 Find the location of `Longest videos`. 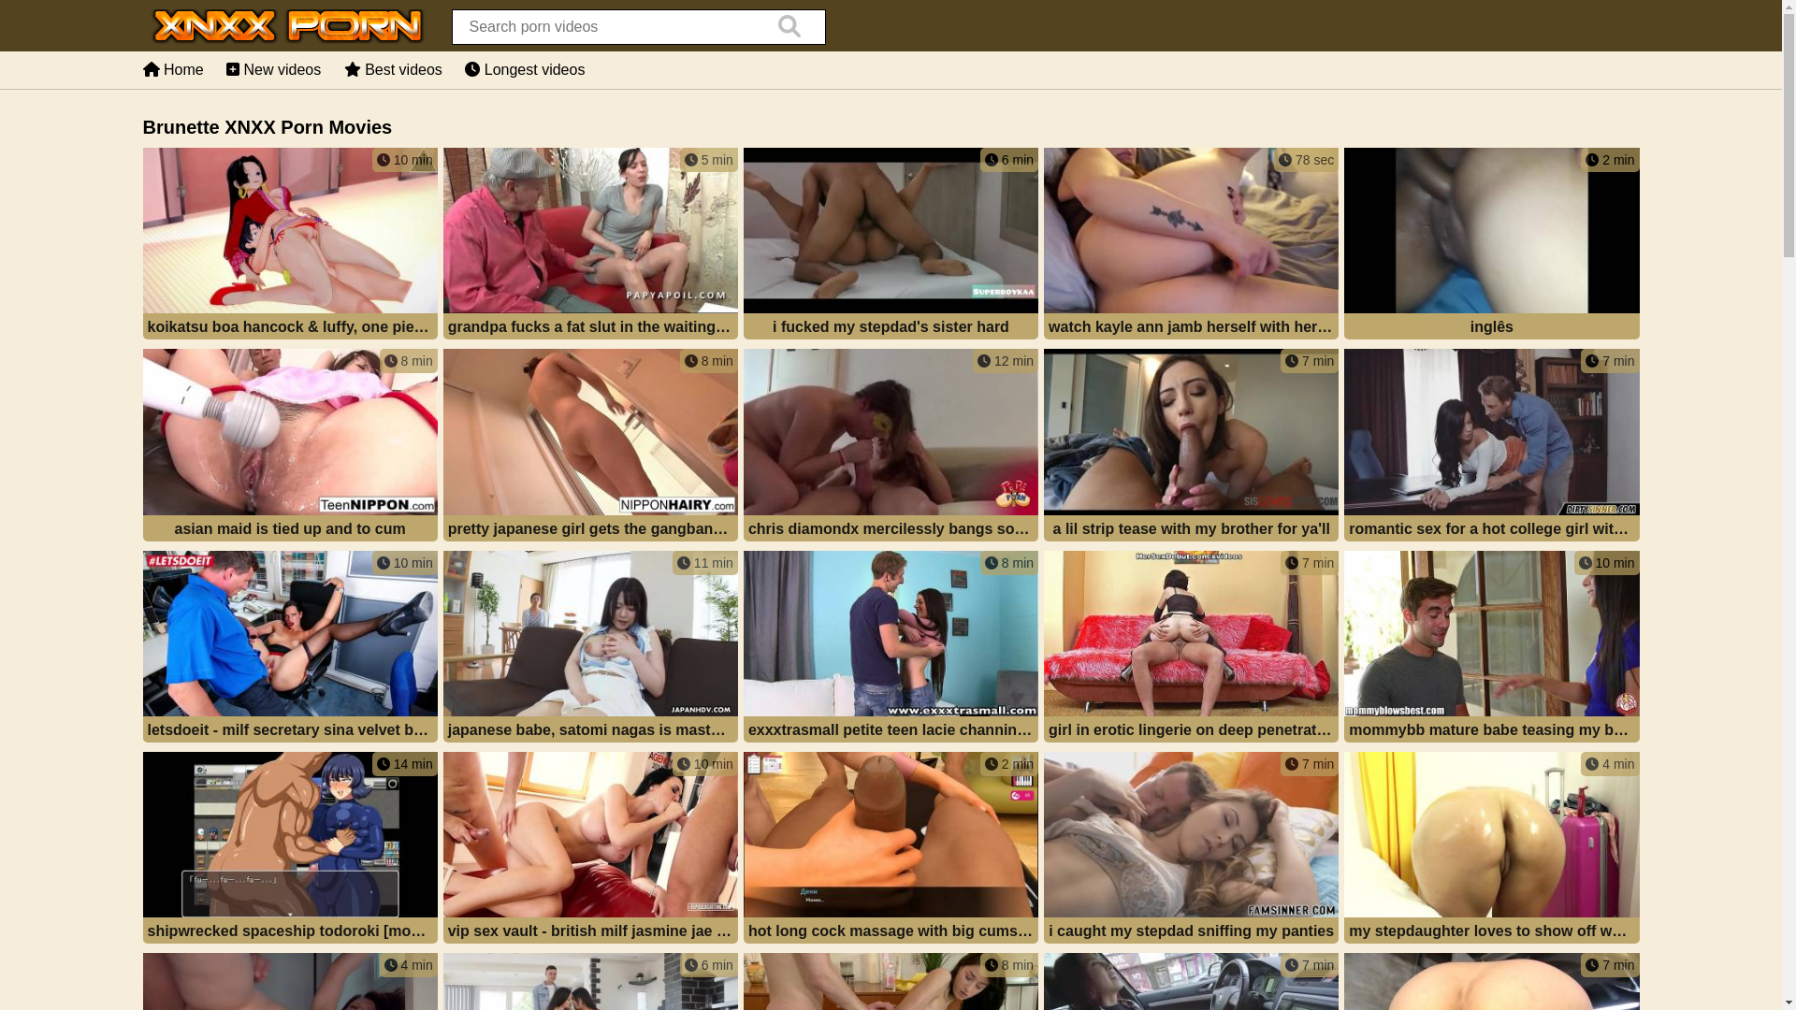

Longest videos is located at coordinates (525, 69).